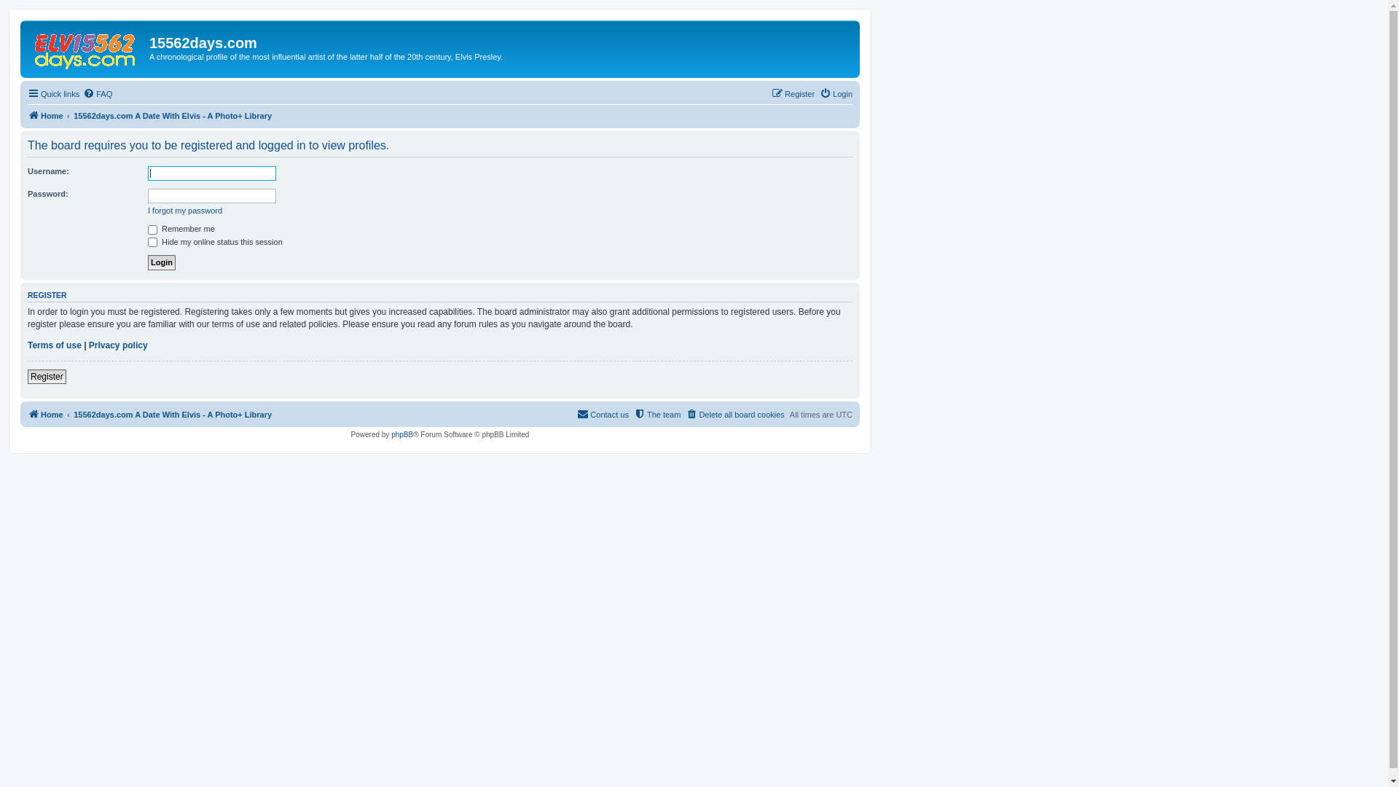 The image size is (1399, 787). I want to click on Contact us, so click(603, 415).